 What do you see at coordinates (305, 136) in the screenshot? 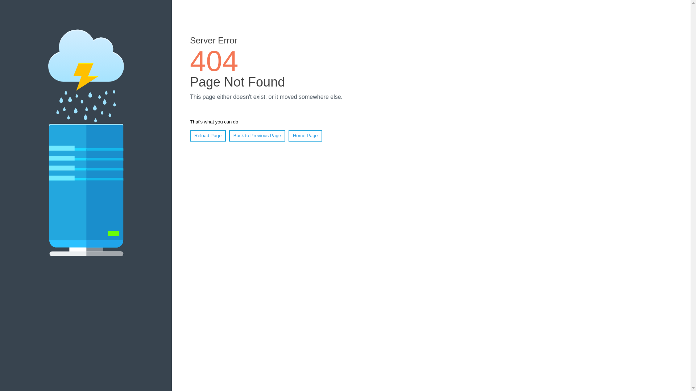
I see `Home Page` at bounding box center [305, 136].